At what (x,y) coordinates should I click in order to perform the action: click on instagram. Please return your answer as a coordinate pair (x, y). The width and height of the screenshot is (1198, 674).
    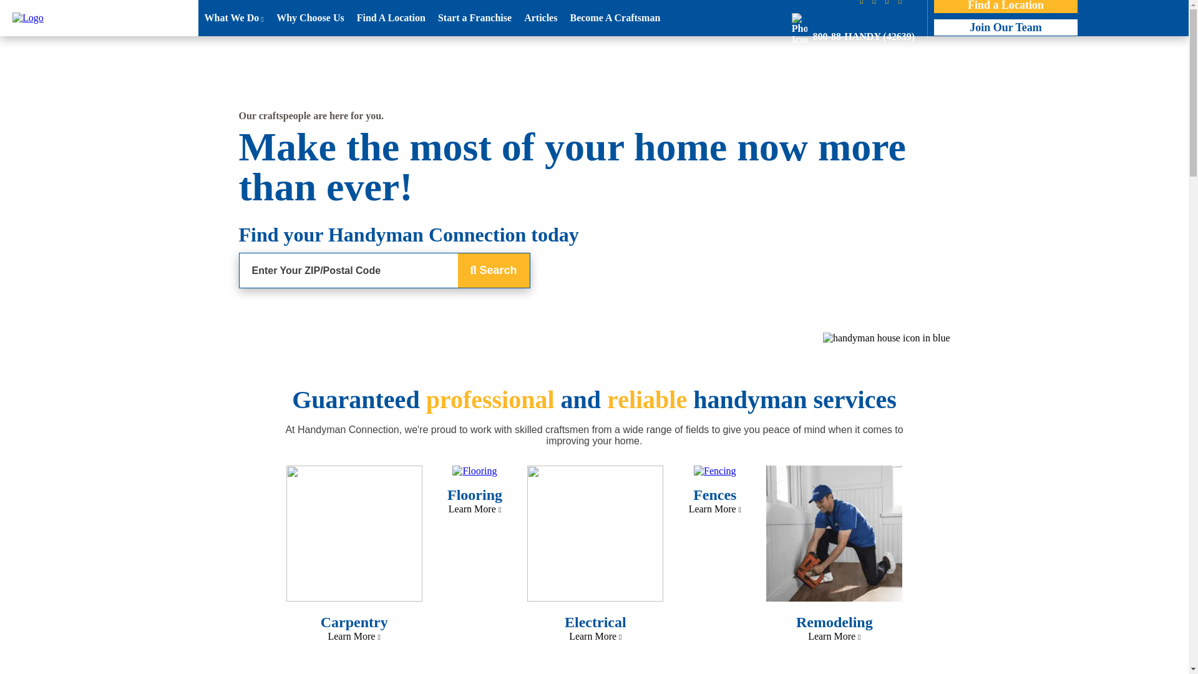
    Looking at the image, I should click on (877, 2).